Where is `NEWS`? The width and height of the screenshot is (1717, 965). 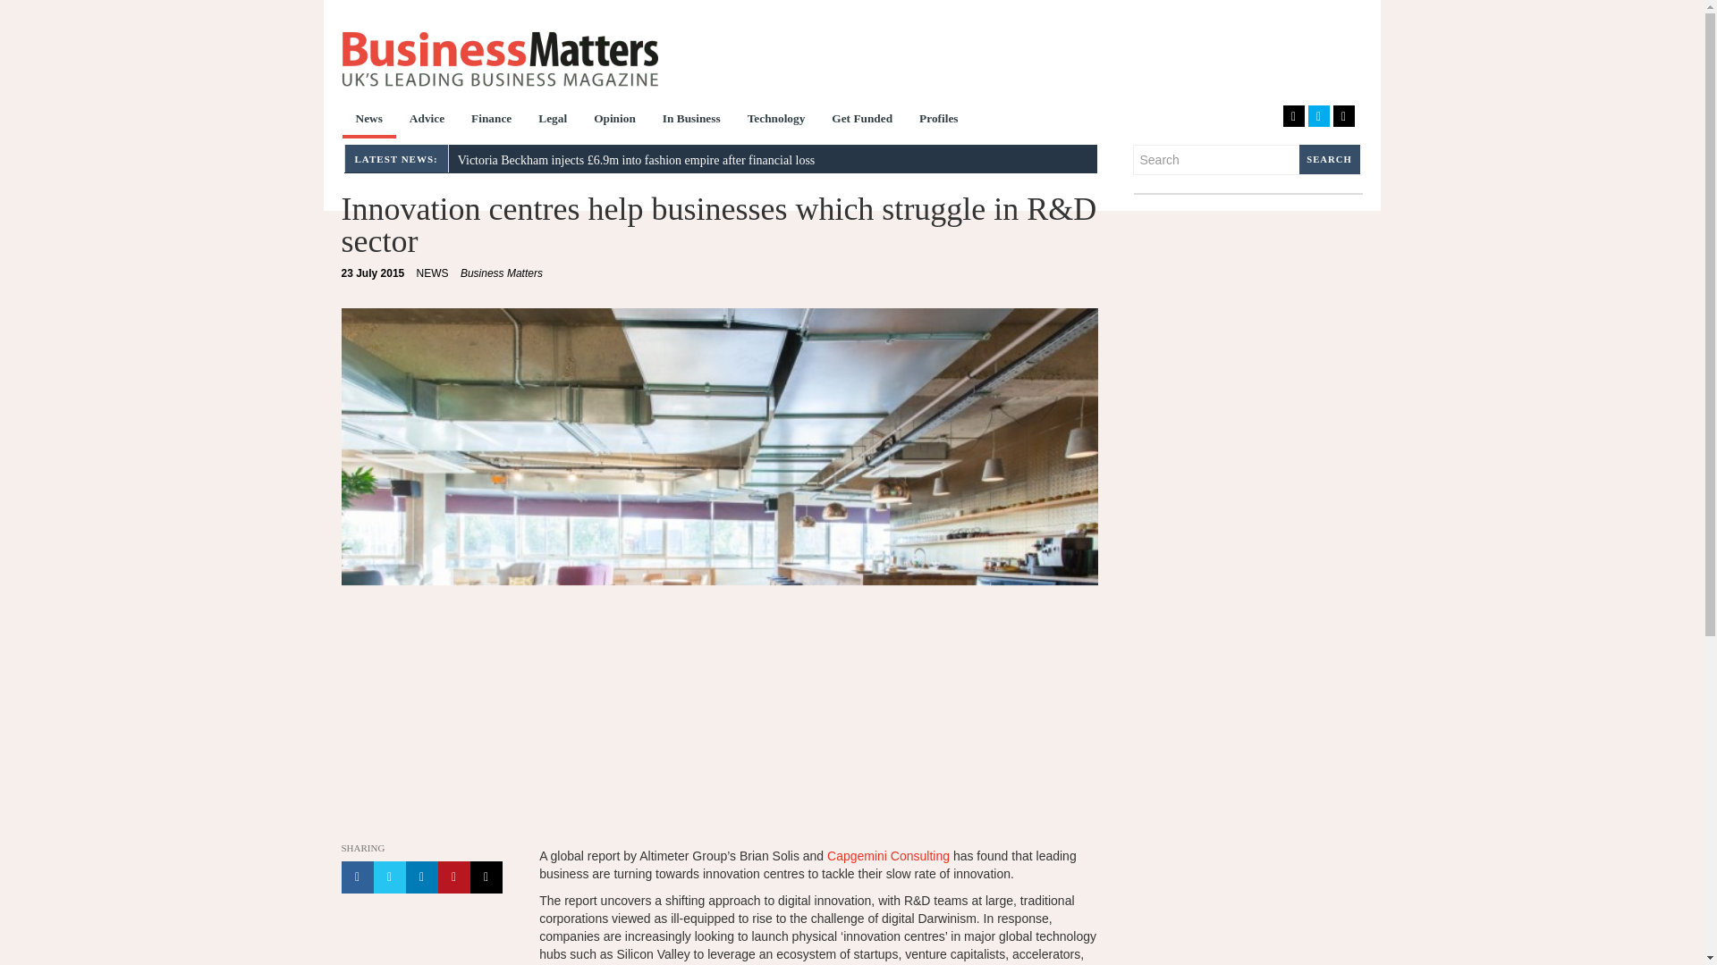 NEWS is located at coordinates (433, 273).